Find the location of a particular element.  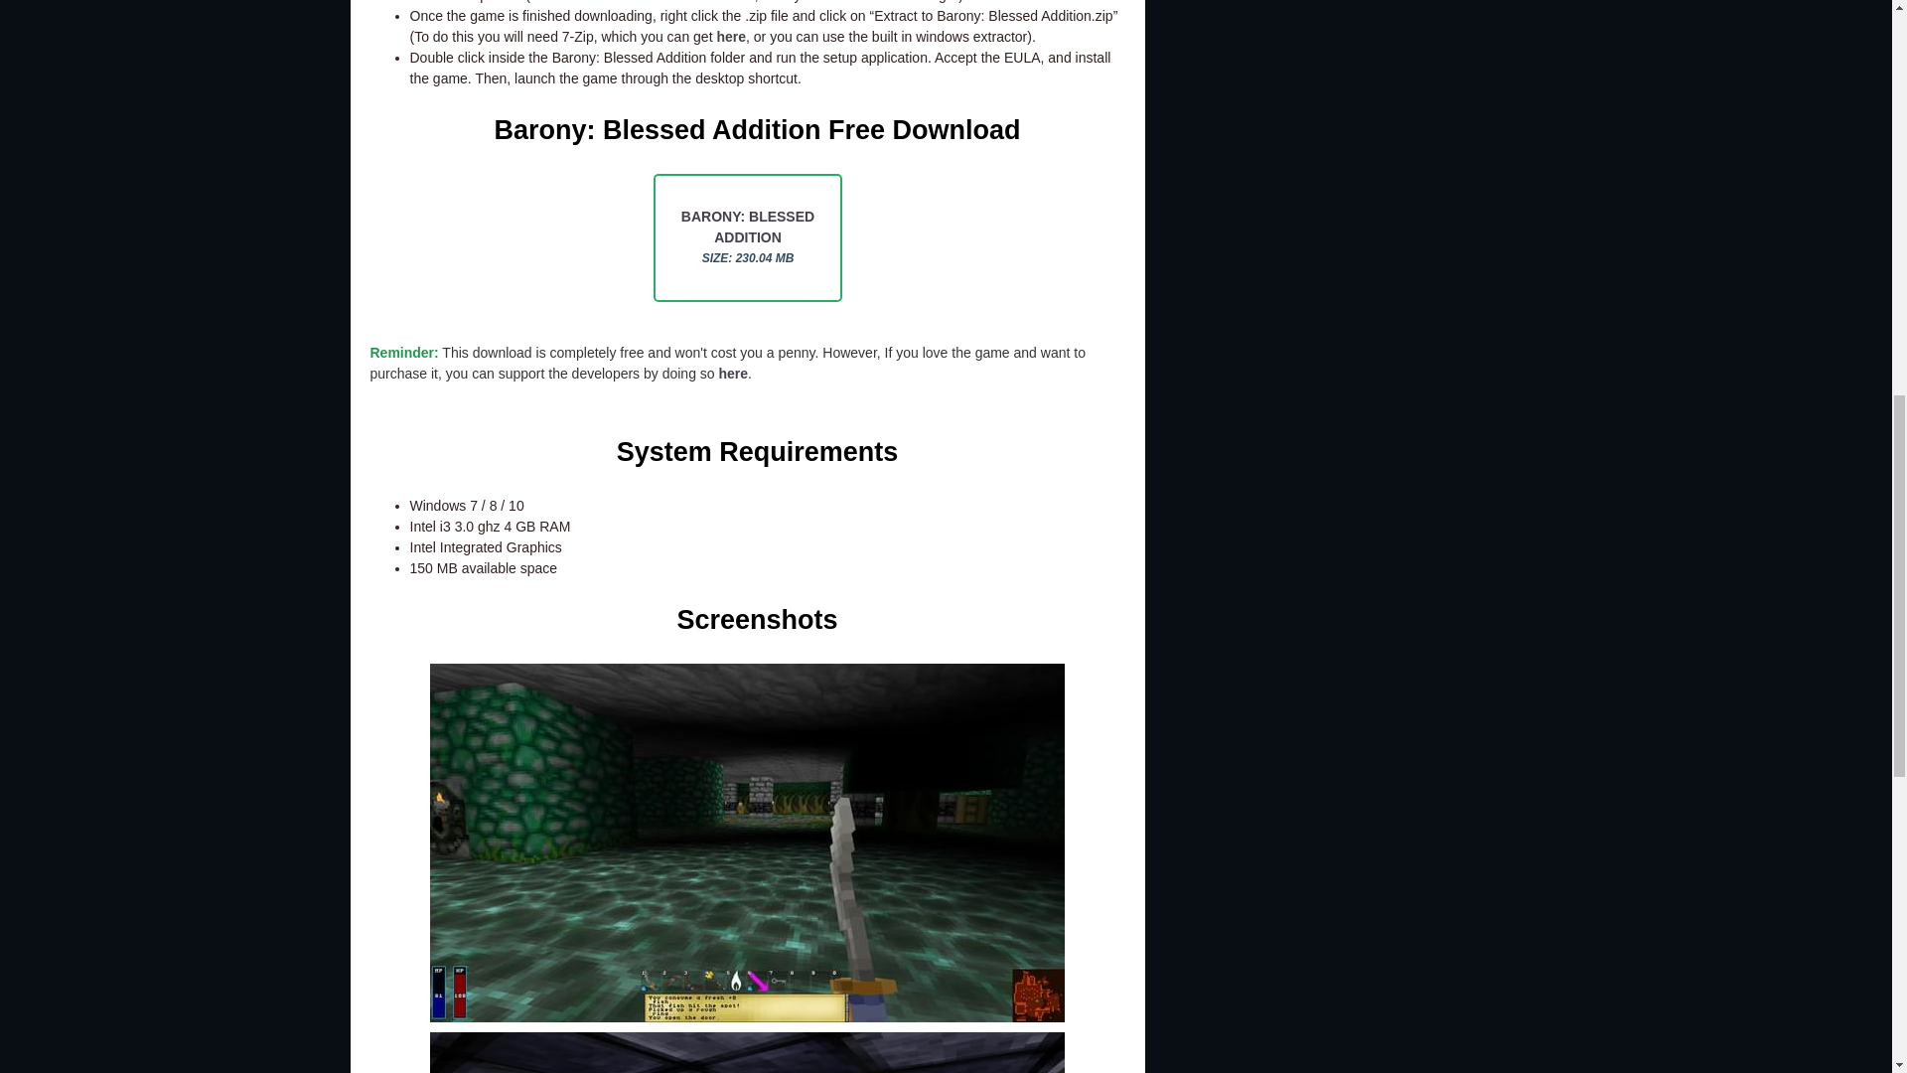

here is located at coordinates (731, 37).